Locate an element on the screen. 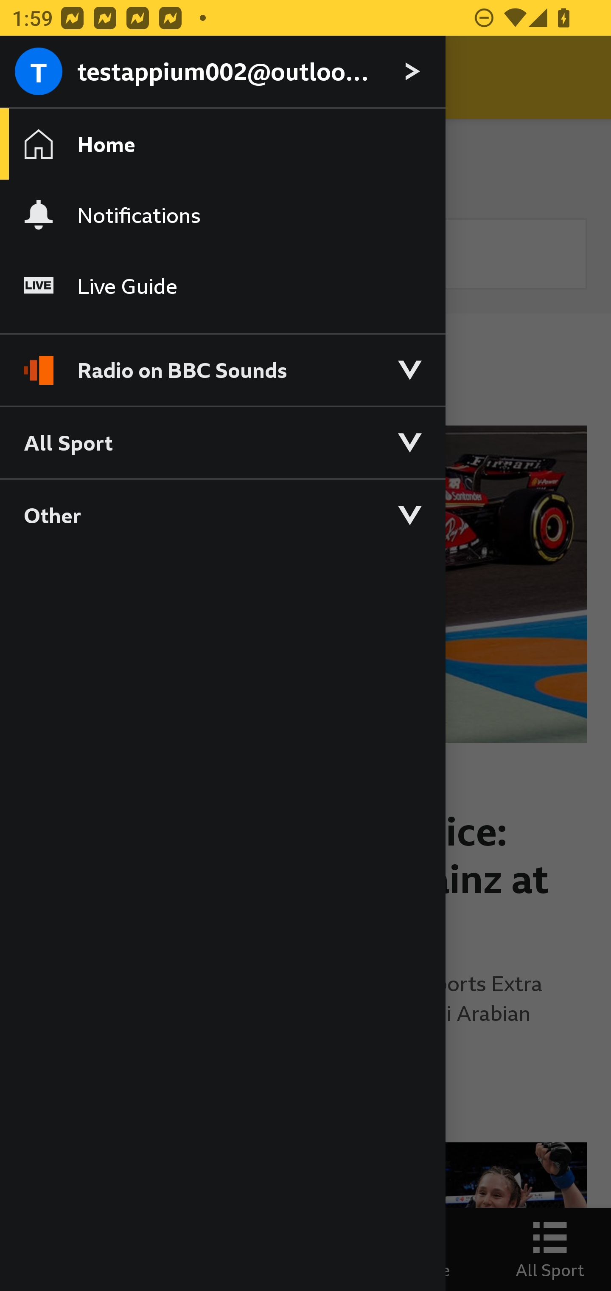 The image size is (611, 1291). All Sport is located at coordinates (222, 442).